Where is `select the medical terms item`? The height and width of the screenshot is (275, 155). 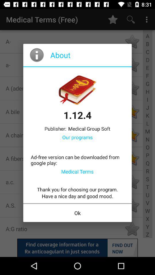
select the medical terms item is located at coordinates (77, 171).